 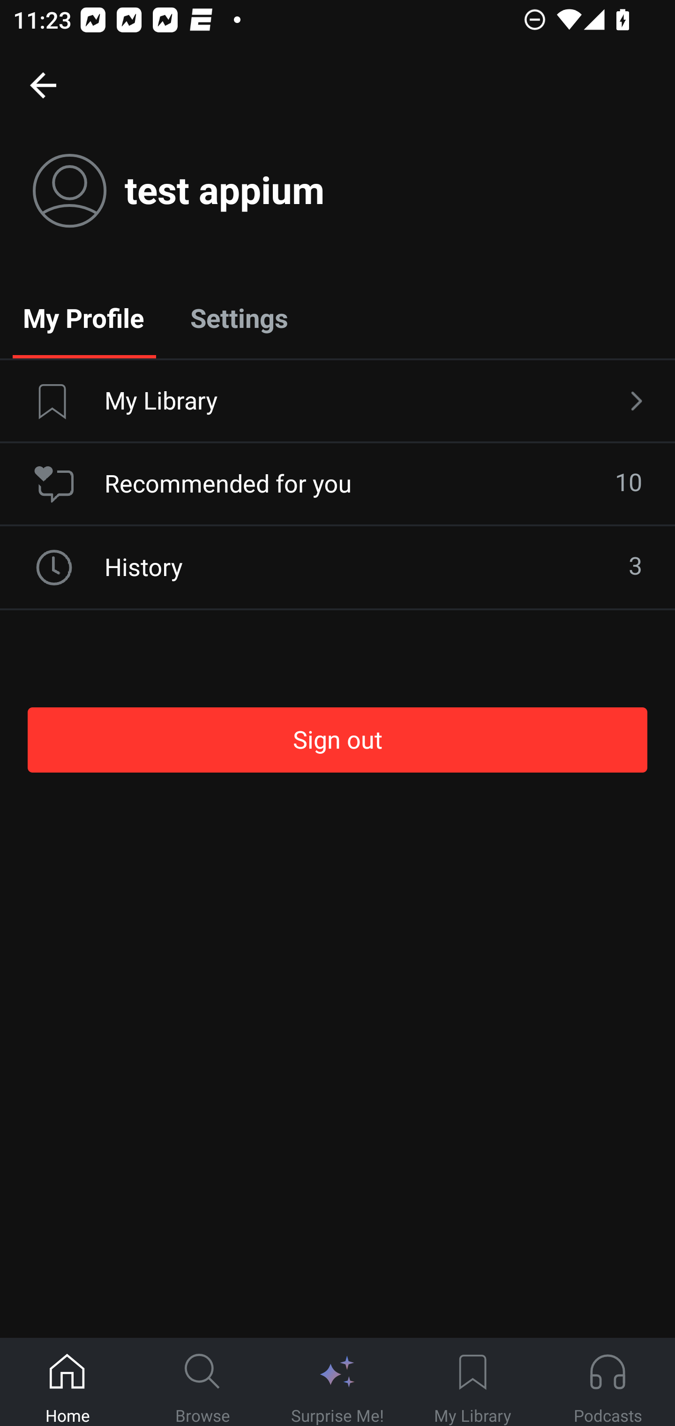 I want to click on My Library, so click(x=472, y=1382).